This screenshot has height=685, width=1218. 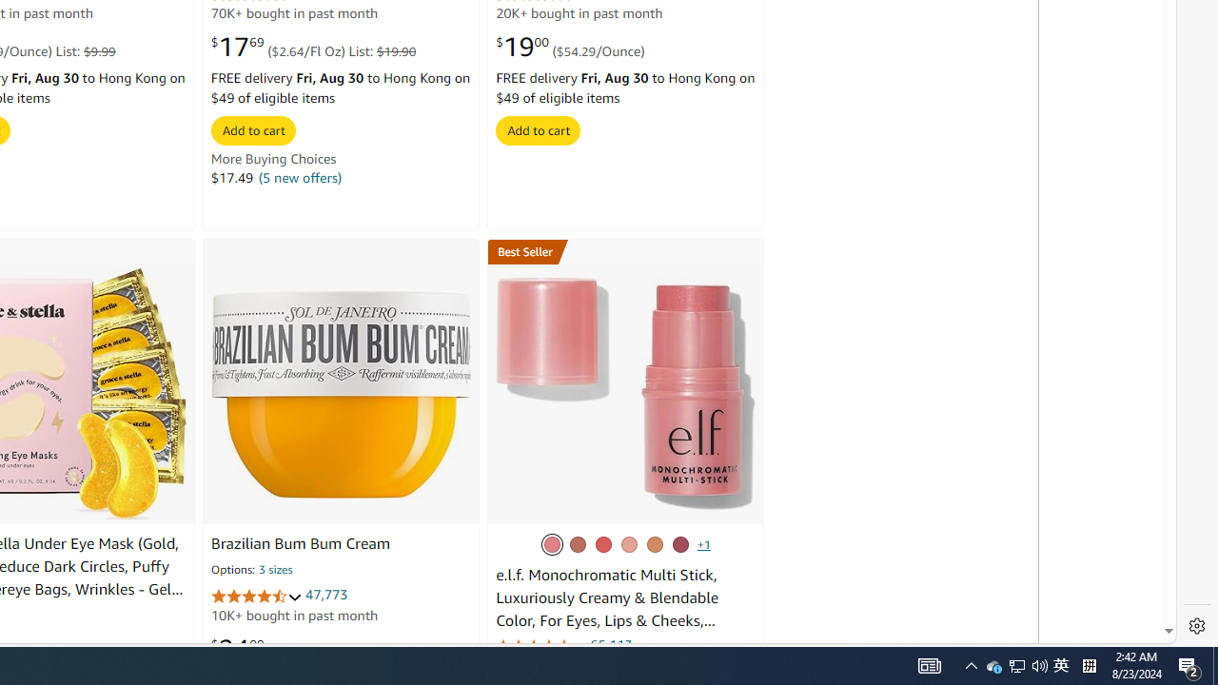 What do you see at coordinates (278, 648) in the screenshot?
I see `$24.00 ( $9.45 /Fl Oz)` at bounding box center [278, 648].